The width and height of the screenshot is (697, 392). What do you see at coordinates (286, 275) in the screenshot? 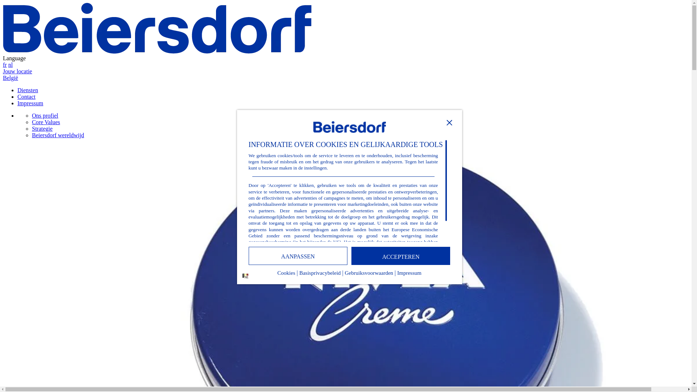
I see `Cookies` at bounding box center [286, 275].